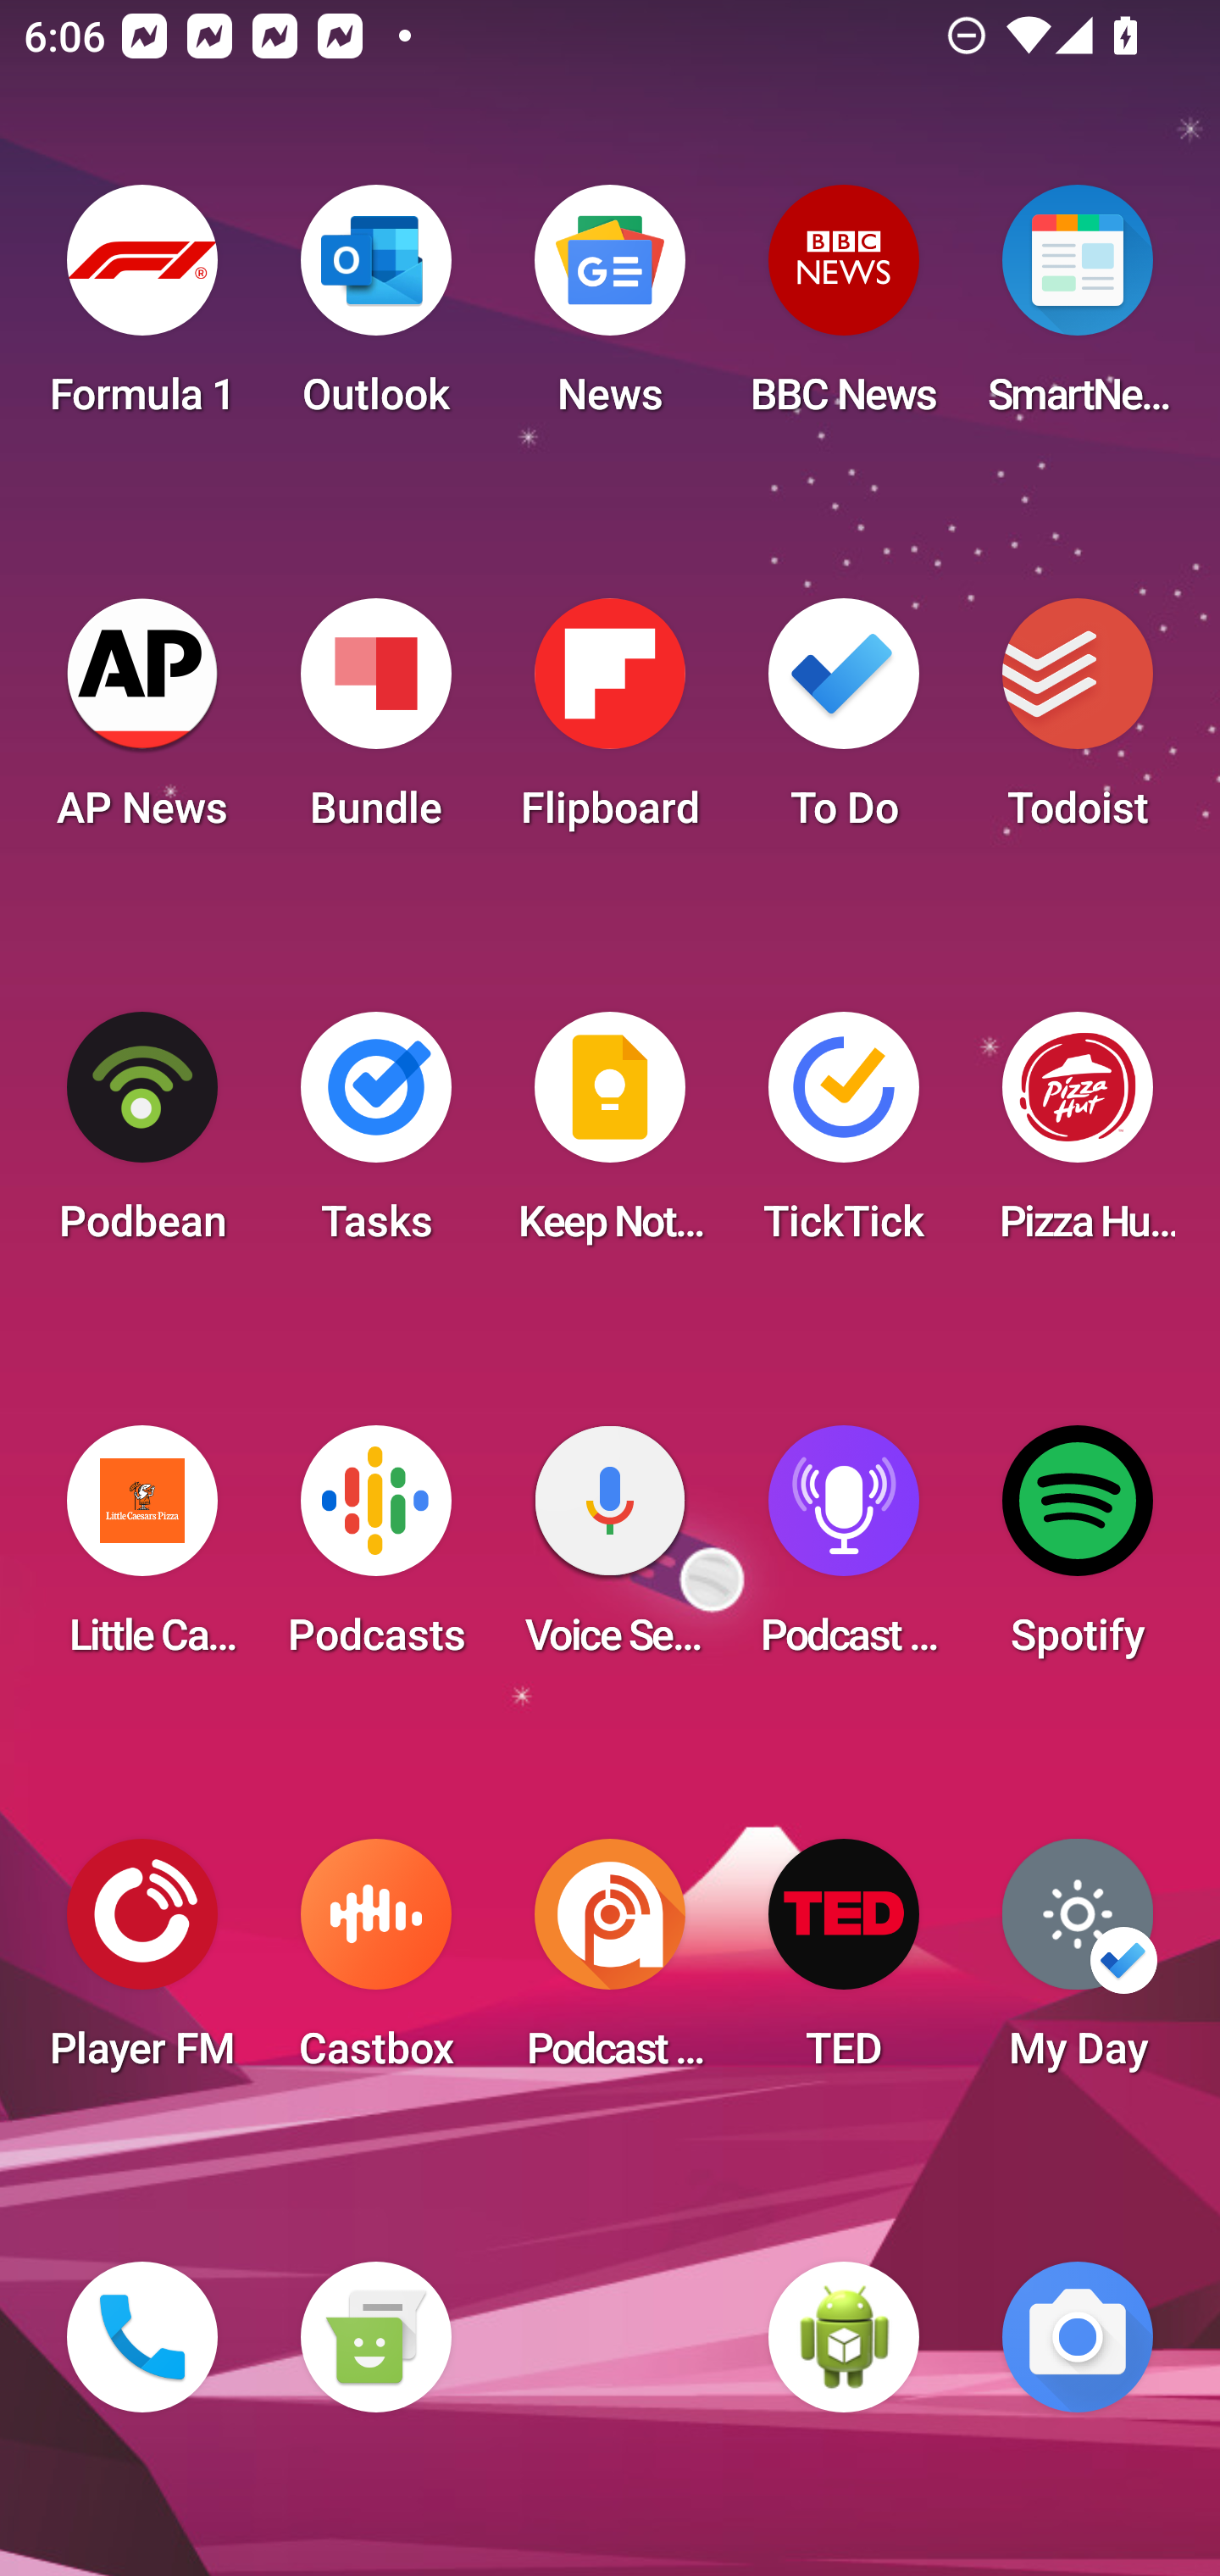 This screenshot has width=1220, height=2576. I want to click on Keep Notes, so click(610, 1137).